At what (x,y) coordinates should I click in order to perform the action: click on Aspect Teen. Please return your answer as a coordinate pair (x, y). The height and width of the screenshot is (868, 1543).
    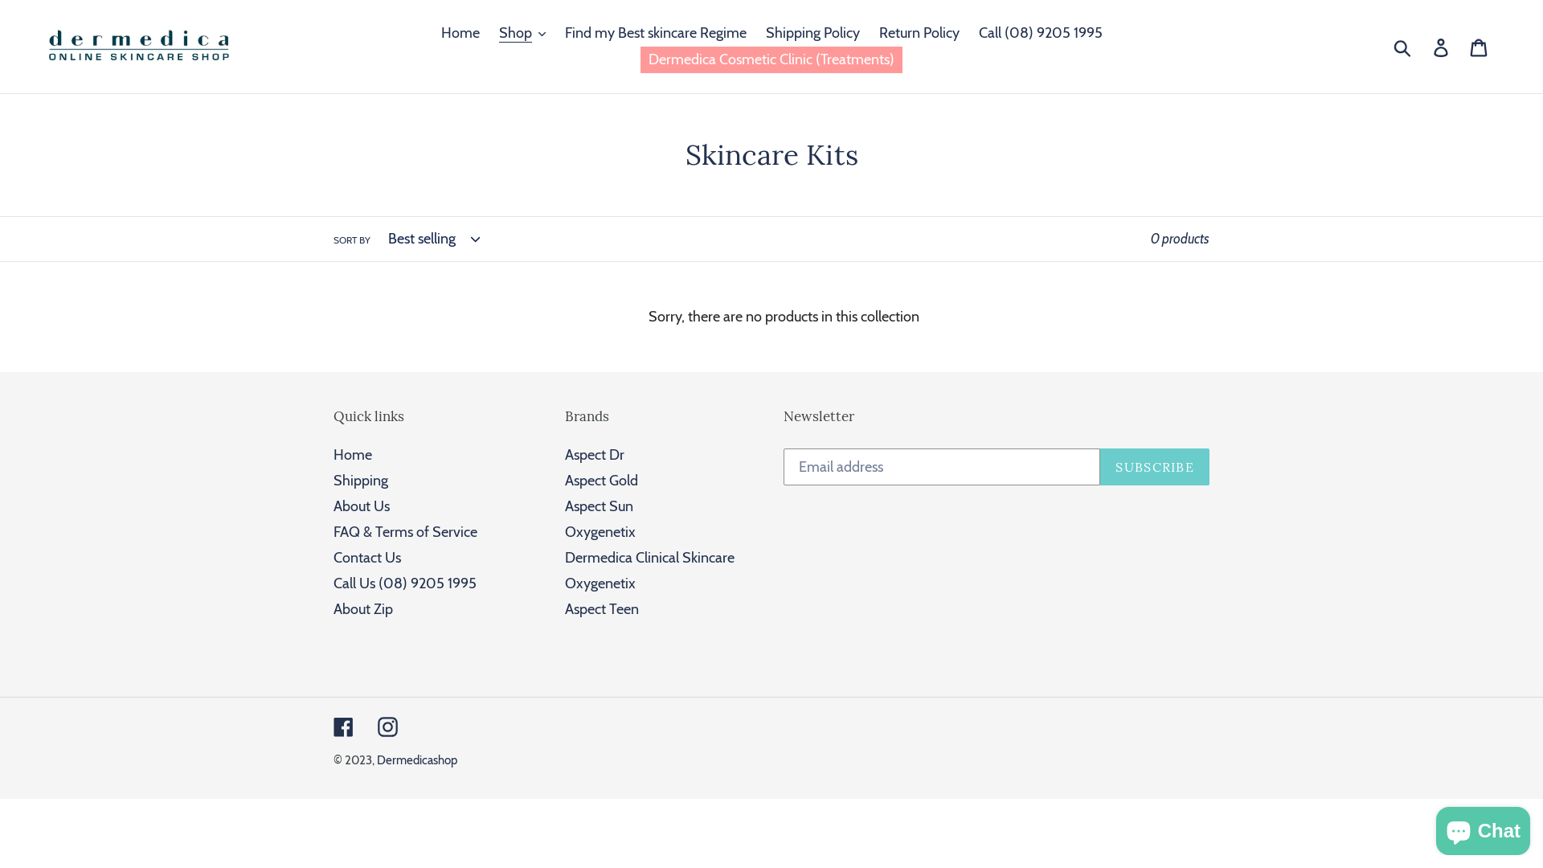
    Looking at the image, I should click on (601, 609).